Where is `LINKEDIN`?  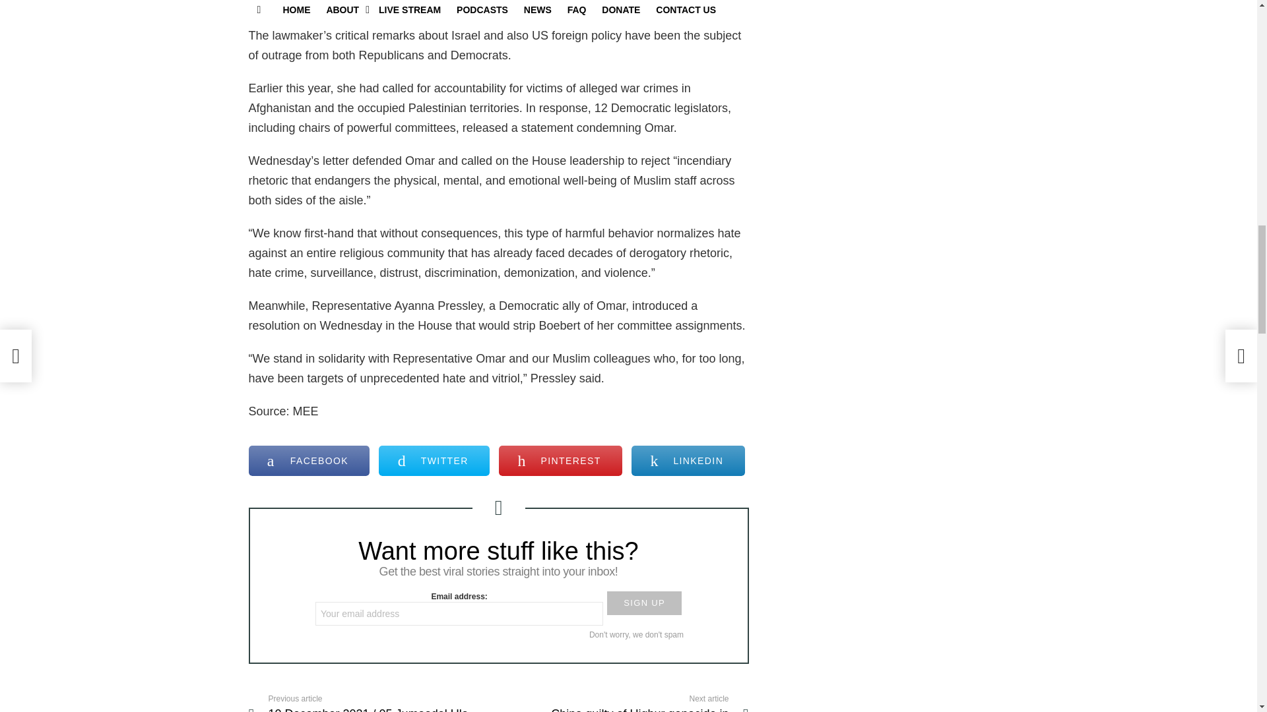
LINKEDIN is located at coordinates (688, 461).